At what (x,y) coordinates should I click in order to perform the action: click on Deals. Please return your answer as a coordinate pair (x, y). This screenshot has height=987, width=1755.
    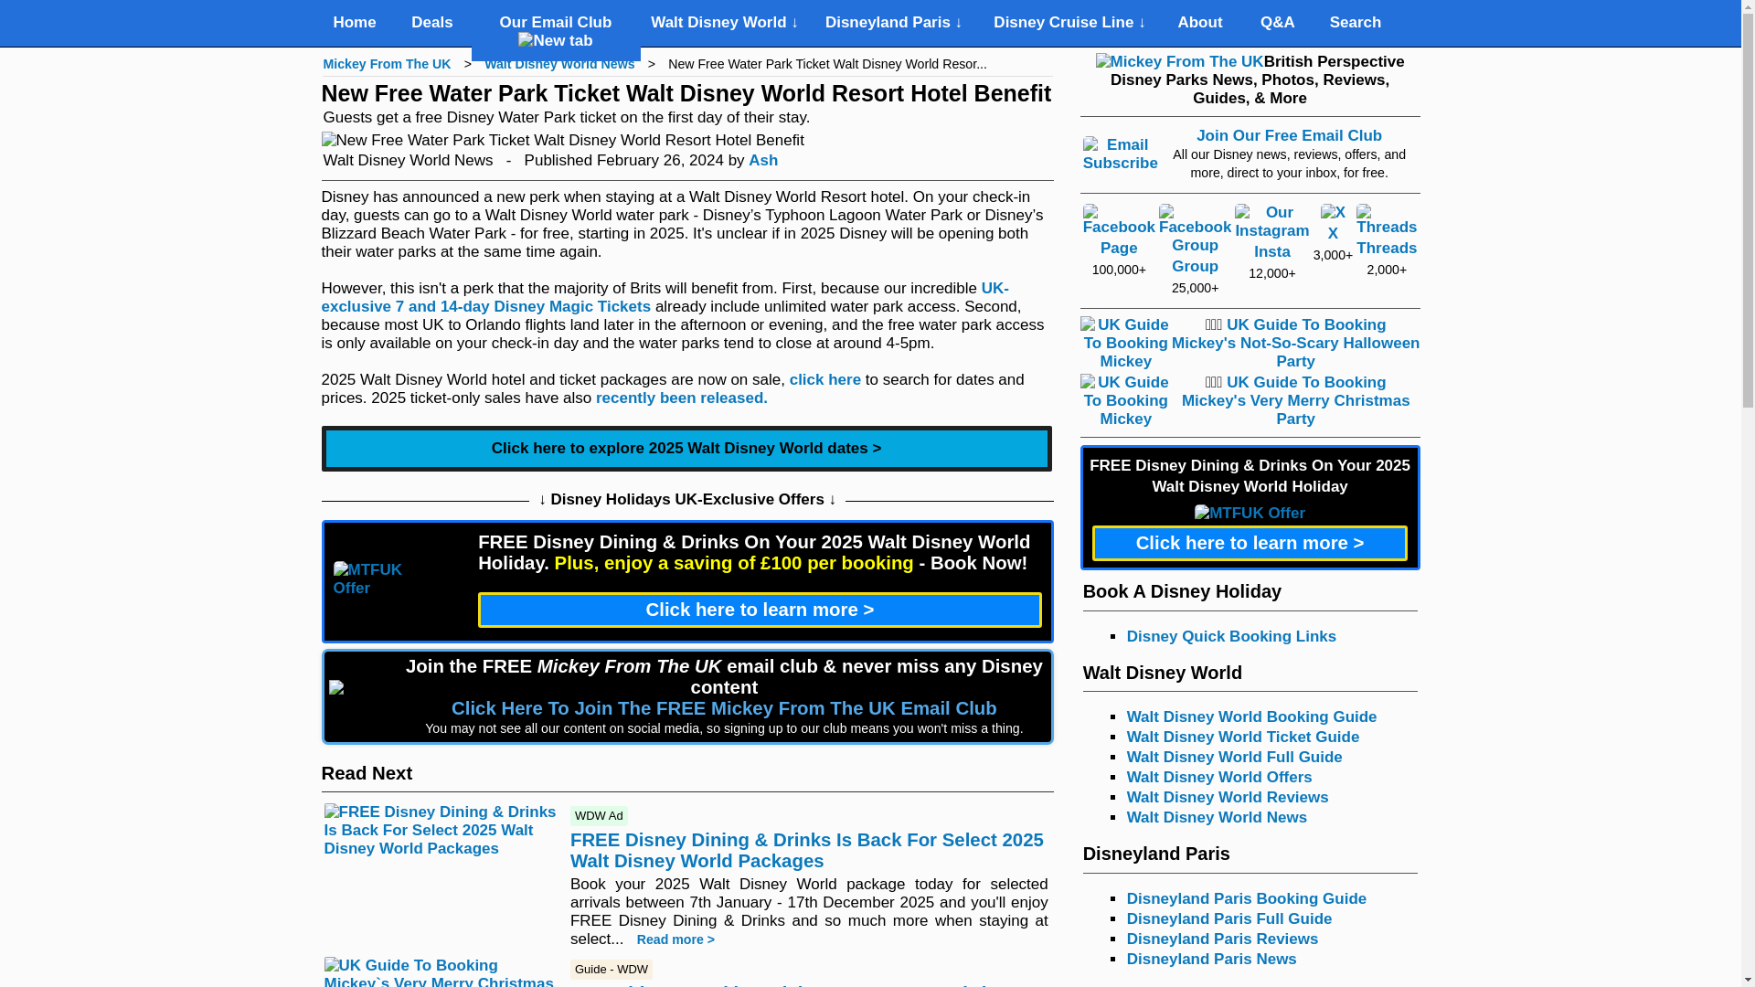
    Looking at the image, I should click on (431, 23).